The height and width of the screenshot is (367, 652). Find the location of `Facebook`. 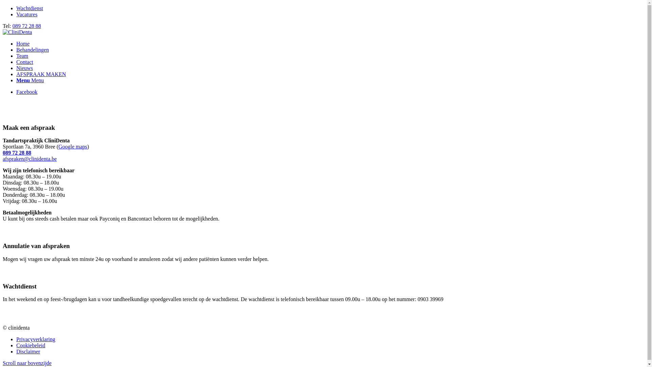

Facebook is located at coordinates (27, 92).